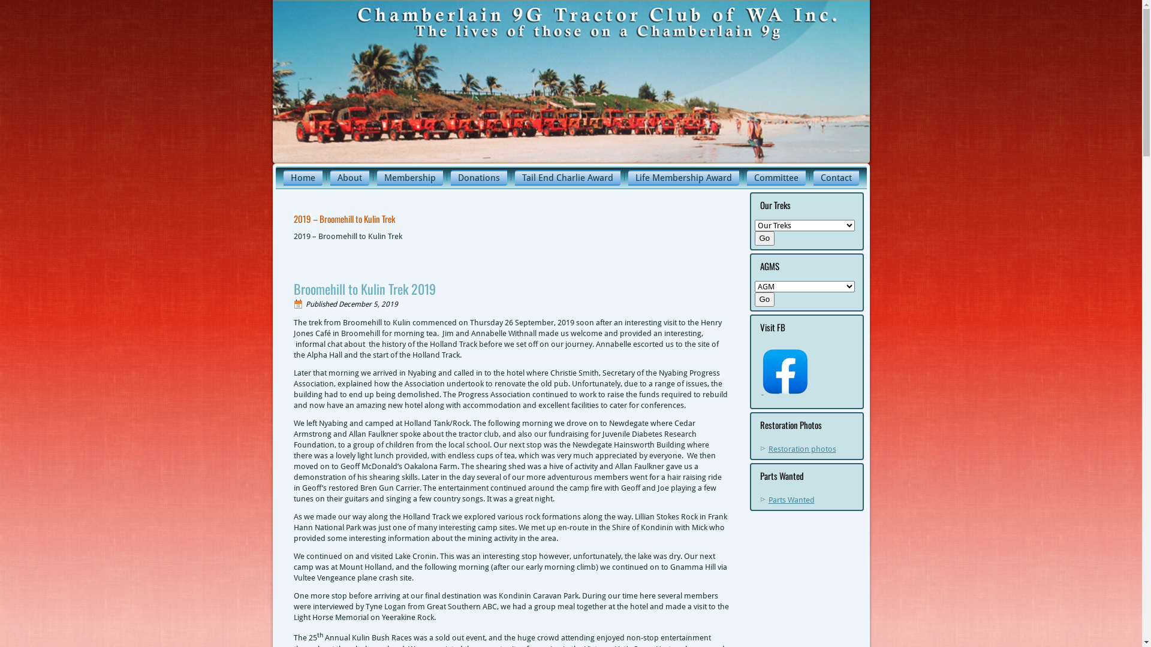 This screenshot has height=647, width=1151. What do you see at coordinates (784, 371) in the screenshot?
I see `Visit FB` at bounding box center [784, 371].